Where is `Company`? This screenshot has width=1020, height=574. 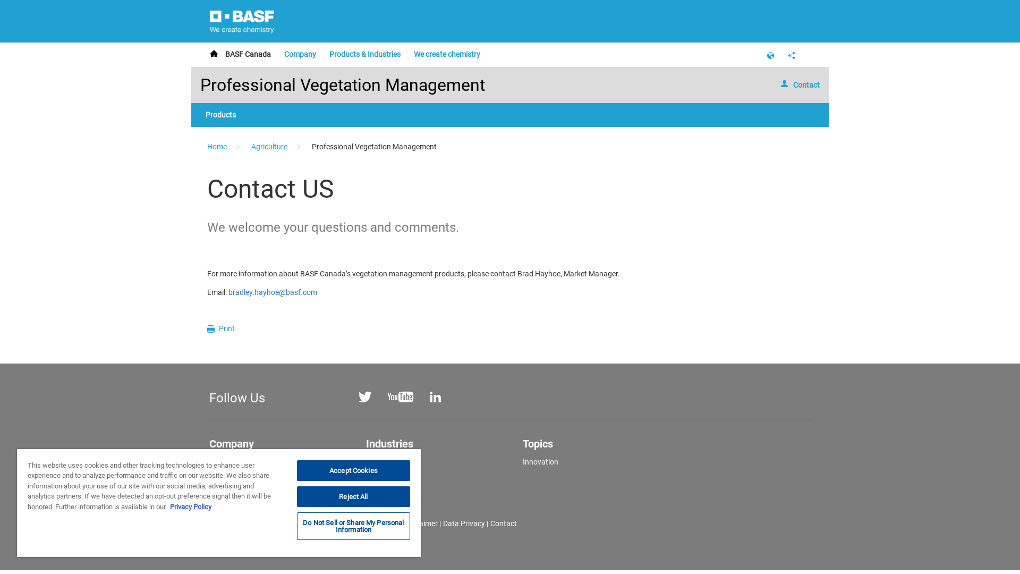 Company is located at coordinates (300, 54).